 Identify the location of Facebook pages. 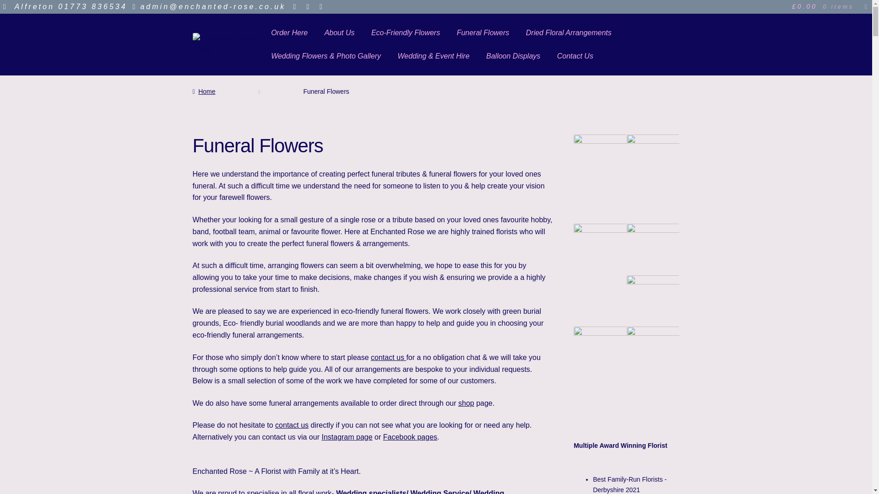
(410, 437).